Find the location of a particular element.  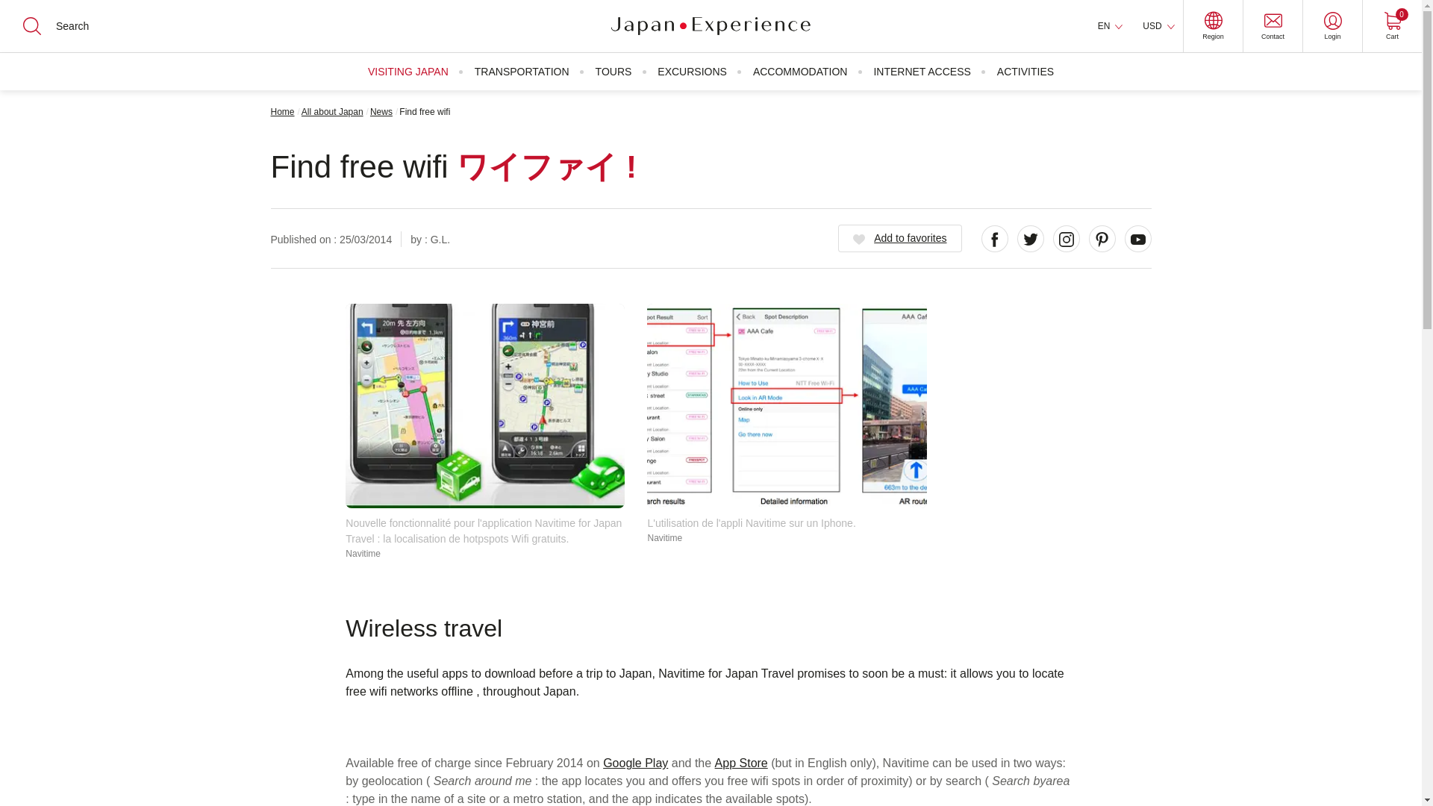

Skip to main content is located at coordinates (7, 7).